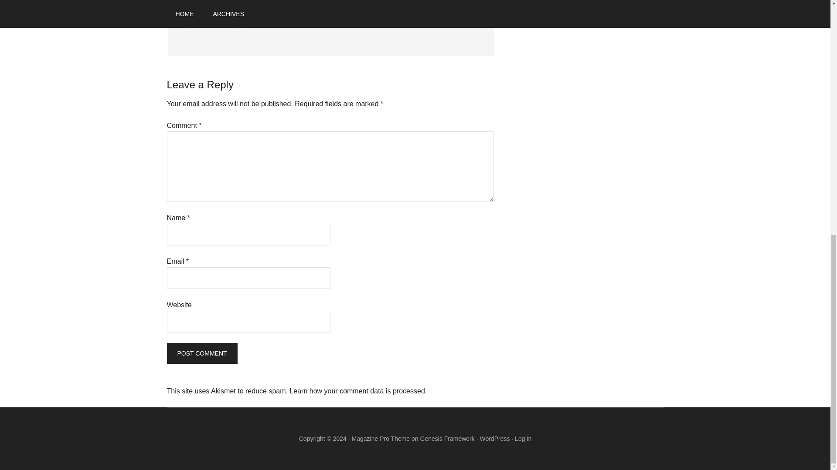 Image resolution: width=837 pixels, height=470 pixels. What do you see at coordinates (201, 353) in the screenshot?
I see `Post Comment` at bounding box center [201, 353].